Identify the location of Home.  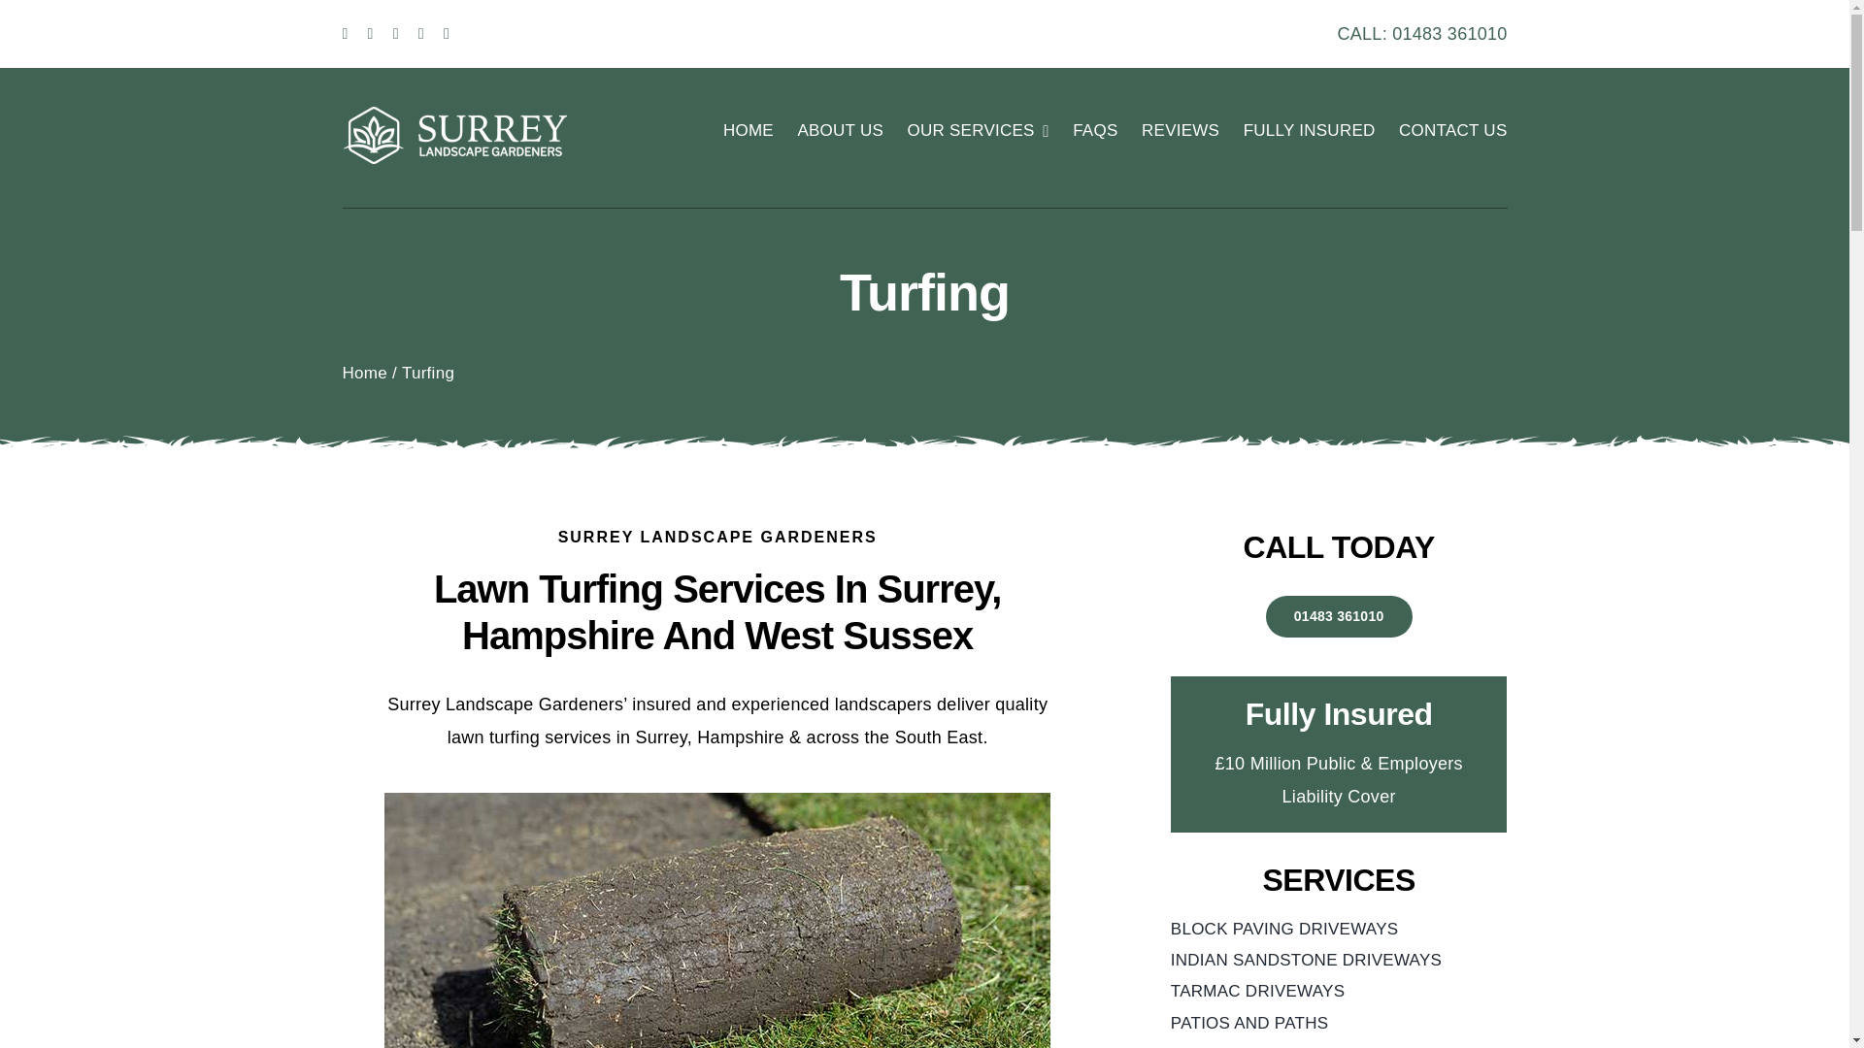
(363, 373).